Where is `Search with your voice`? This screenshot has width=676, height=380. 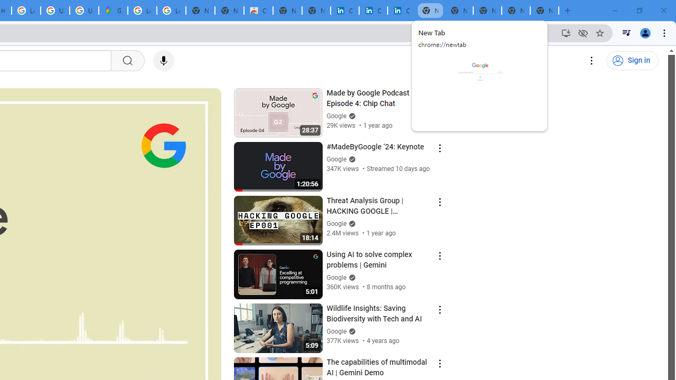 Search with your voice is located at coordinates (164, 61).